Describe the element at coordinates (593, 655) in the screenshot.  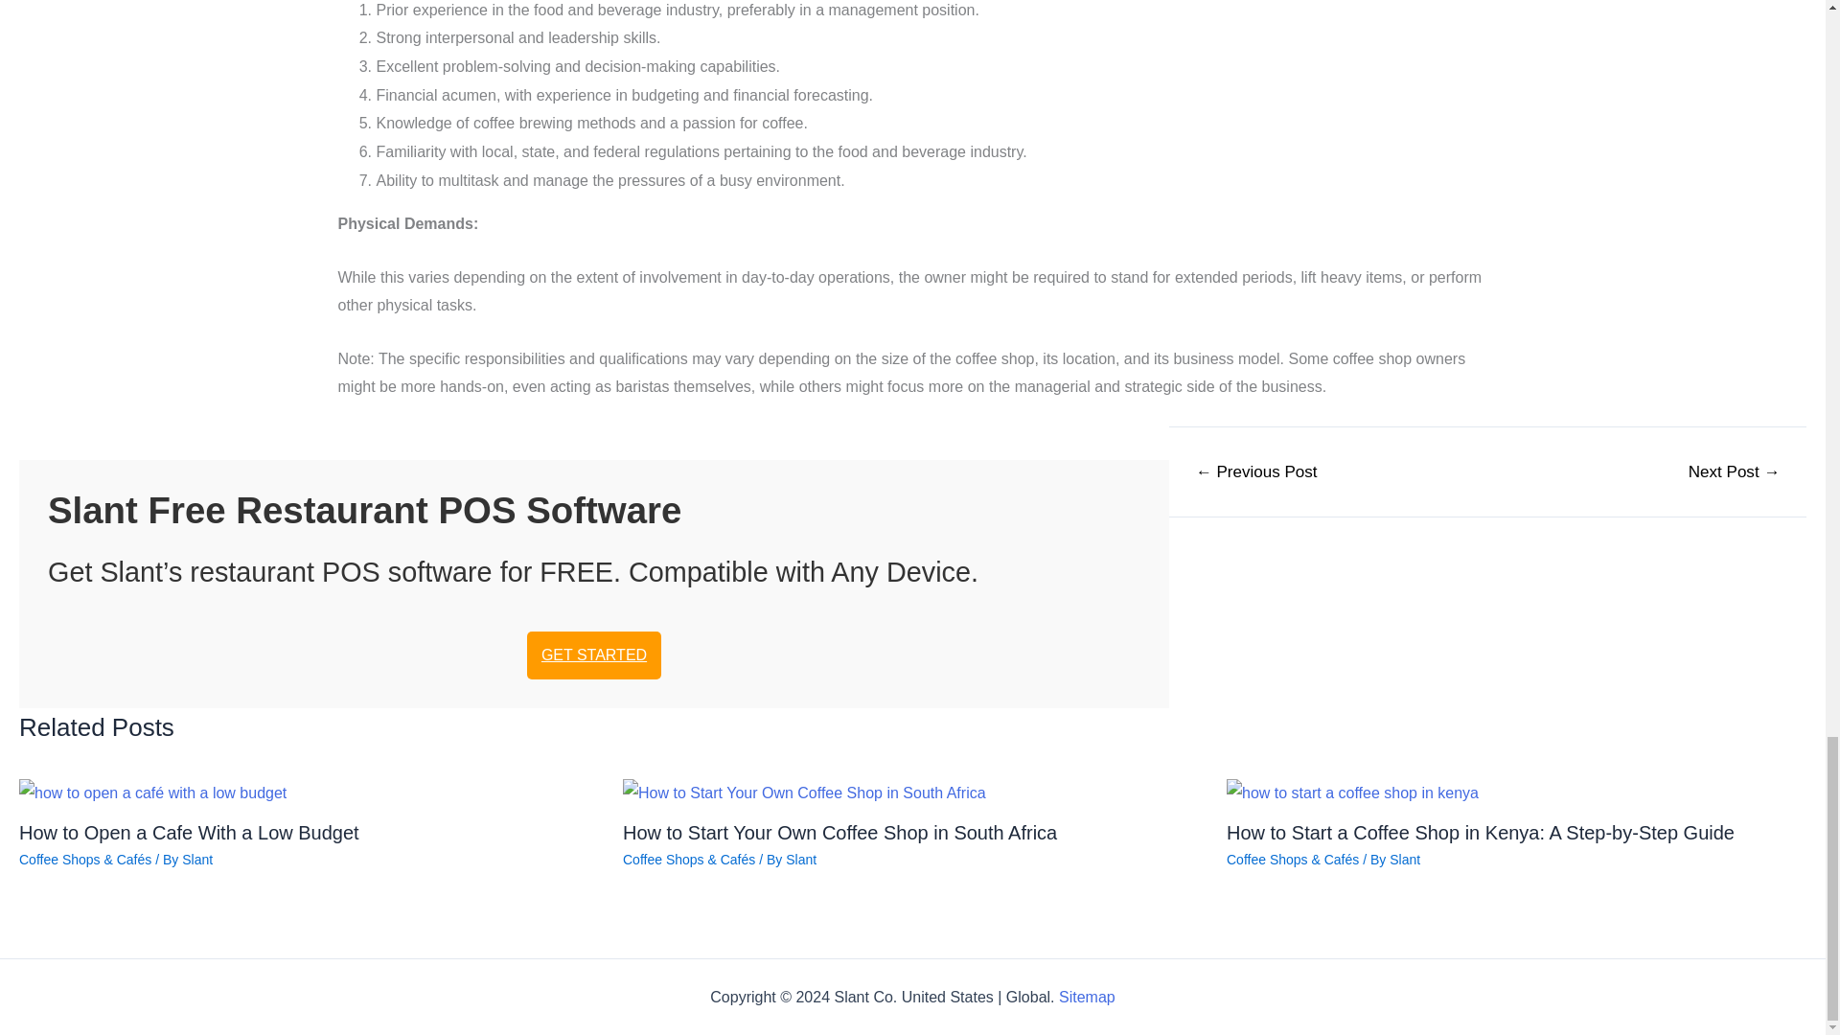
I see `GET STARTED` at that location.